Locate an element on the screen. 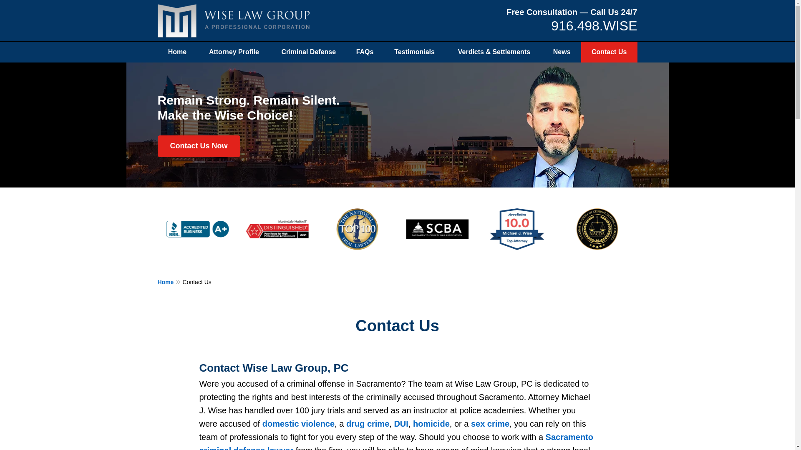 Image resolution: width=801 pixels, height=450 pixels. FAQs is located at coordinates (365, 52).